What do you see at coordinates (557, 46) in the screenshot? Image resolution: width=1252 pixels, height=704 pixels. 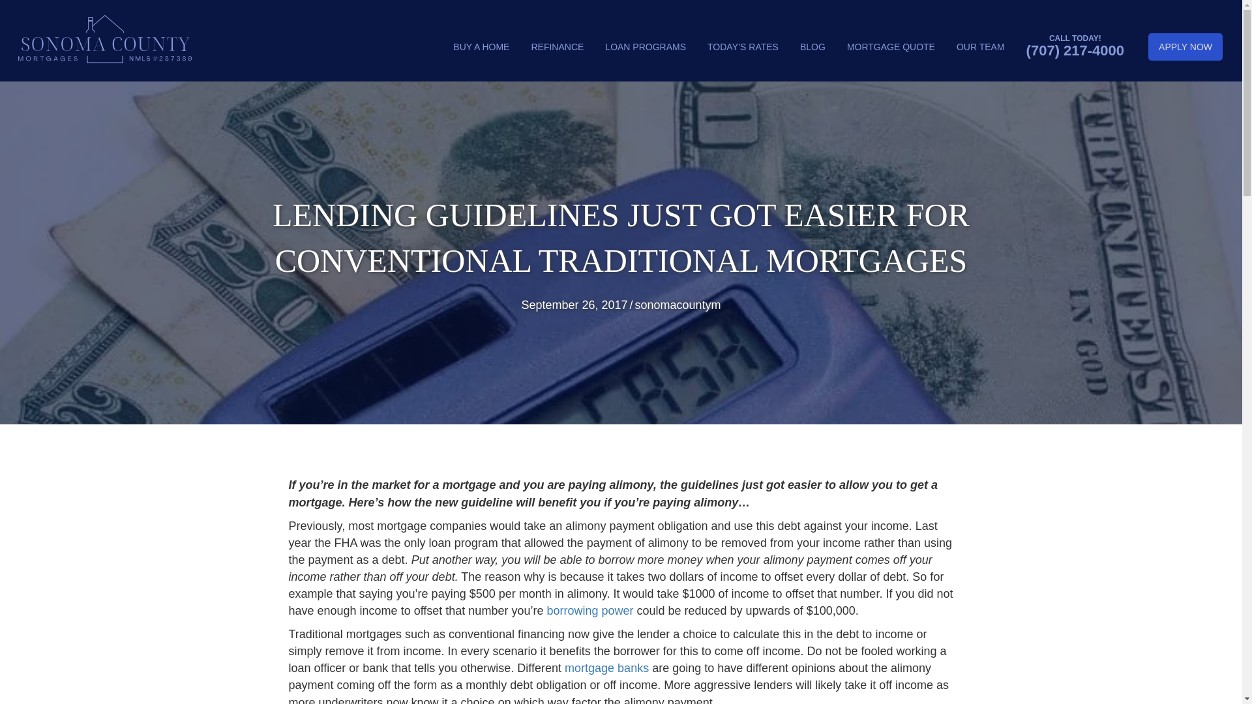 I see `REFINANCE` at bounding box center [557, 46].